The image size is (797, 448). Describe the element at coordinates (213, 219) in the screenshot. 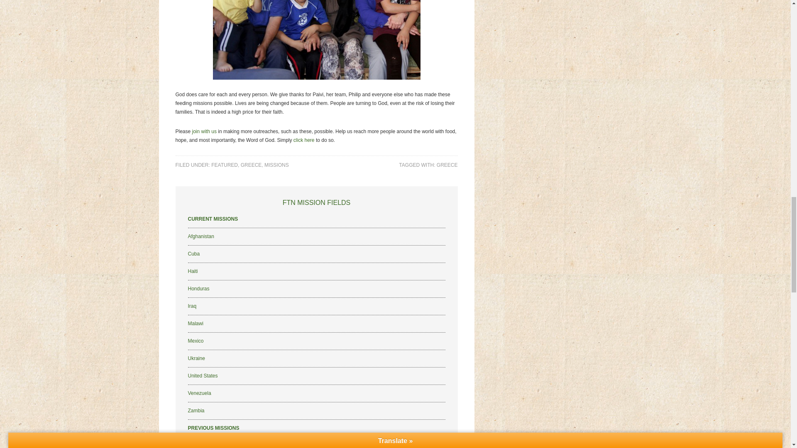

I see `CURRENT MISSIONS` at that location.